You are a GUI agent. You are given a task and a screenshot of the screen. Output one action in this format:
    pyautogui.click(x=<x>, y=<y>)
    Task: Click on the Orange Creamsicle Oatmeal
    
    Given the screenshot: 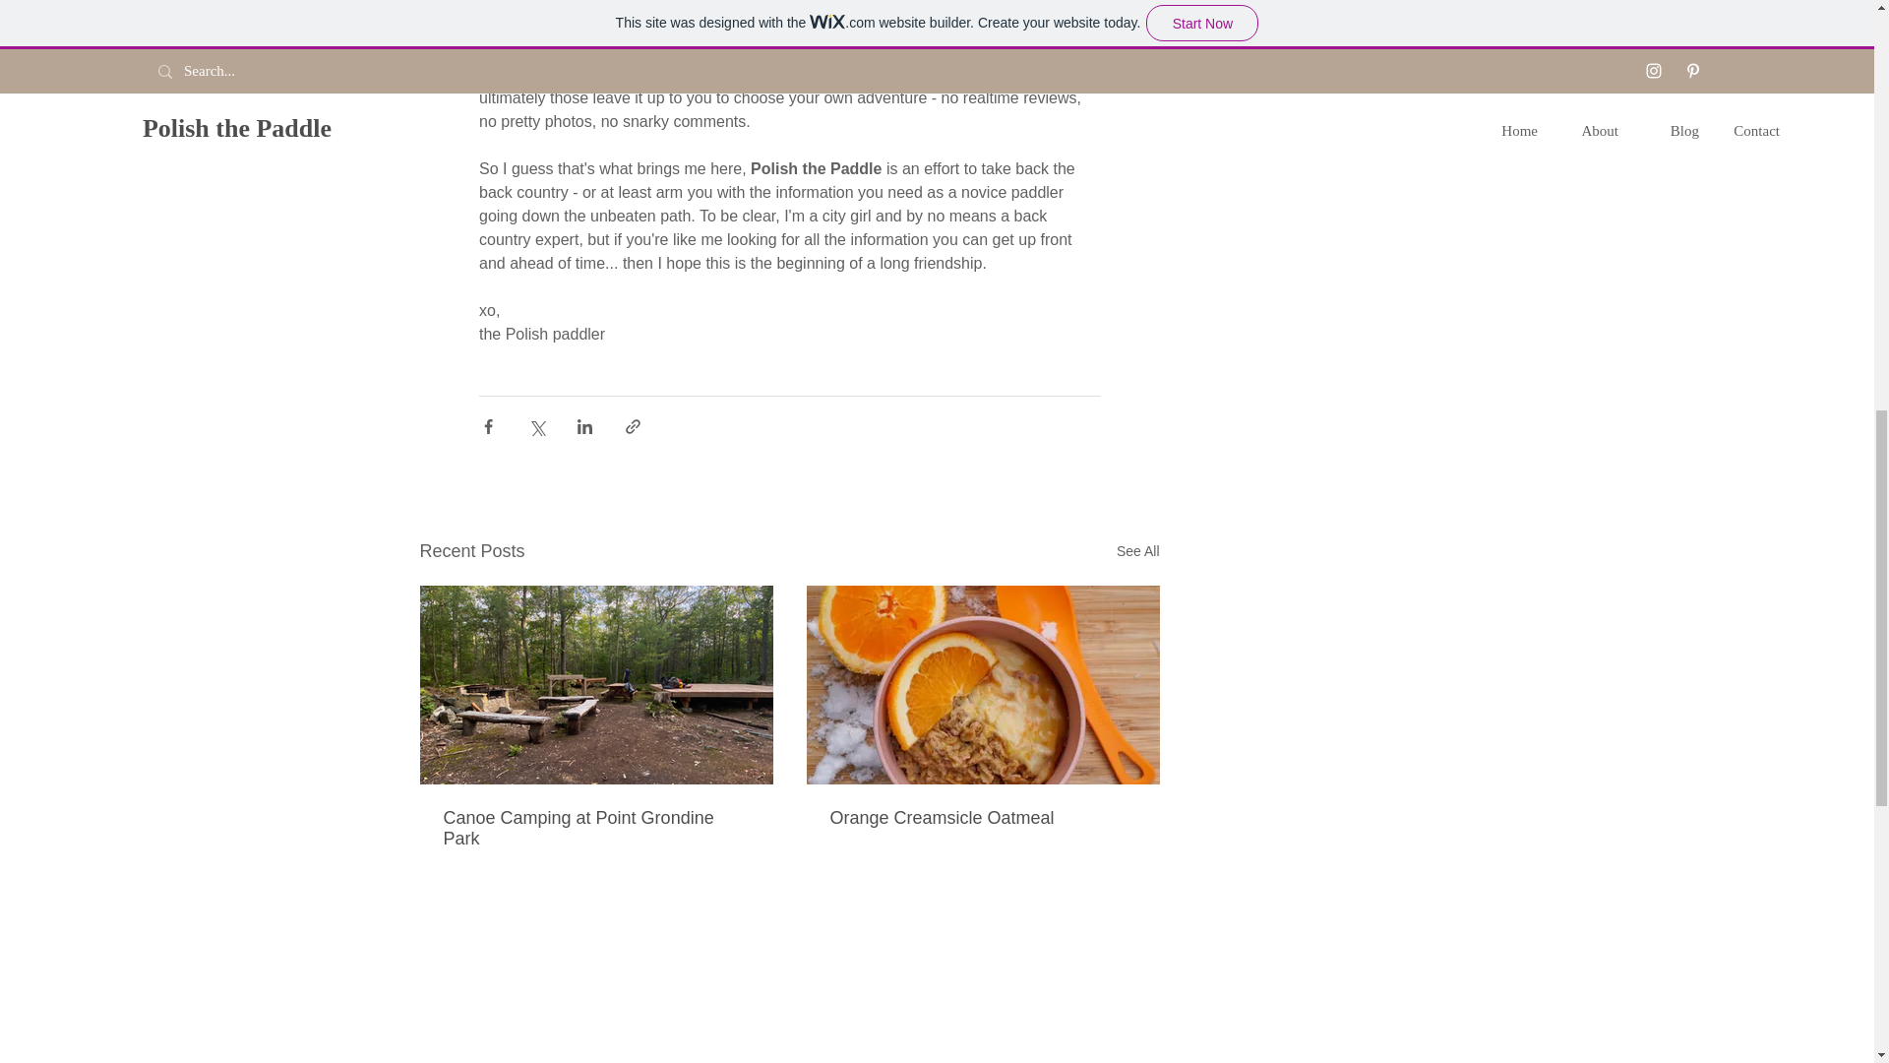 What is the action you would take?
    pyautogui.click(x=984, y=818)
    